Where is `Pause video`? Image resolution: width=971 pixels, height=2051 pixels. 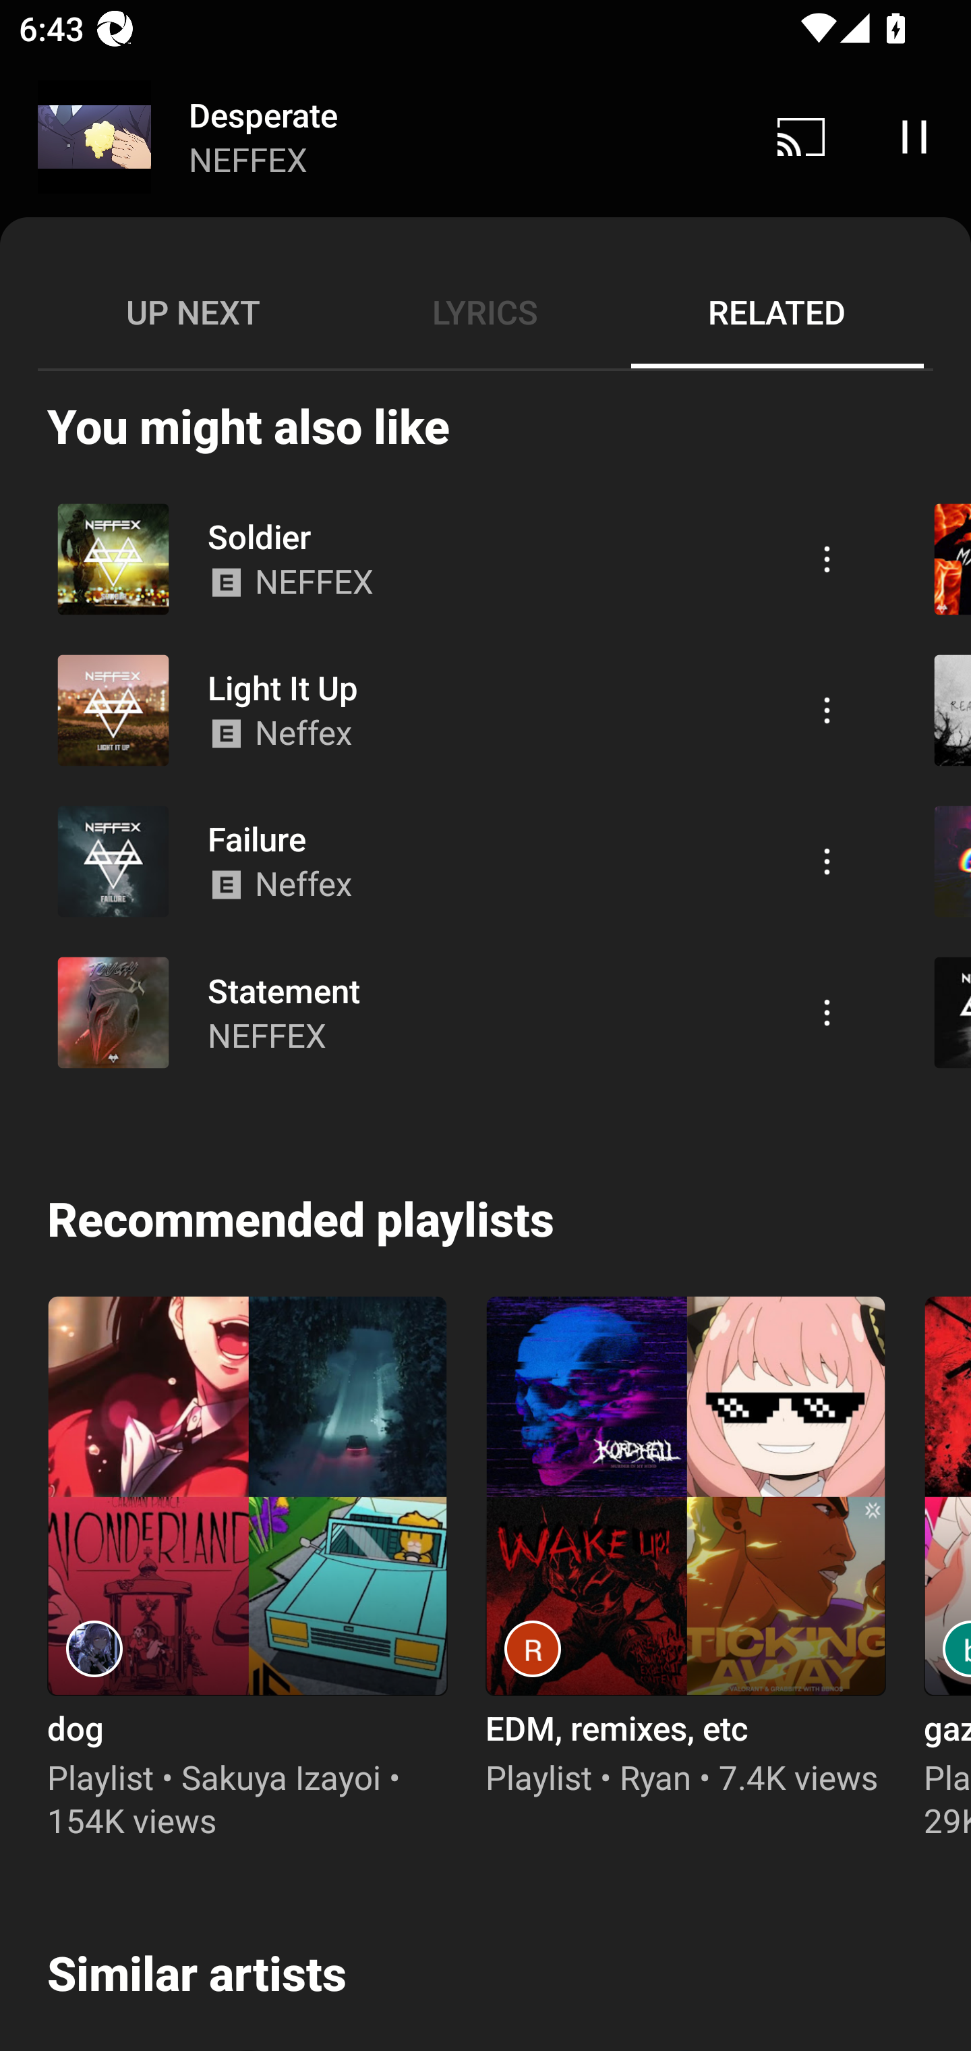 Pause video is located at coordinates (914, 136).